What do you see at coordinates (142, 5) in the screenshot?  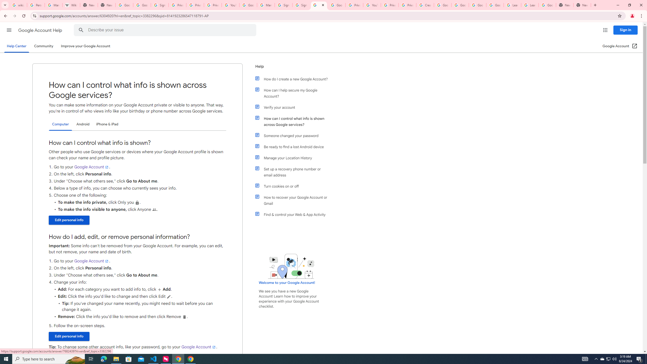 I see `Google Drive: Sign-in` at bounding box center [142, 5].